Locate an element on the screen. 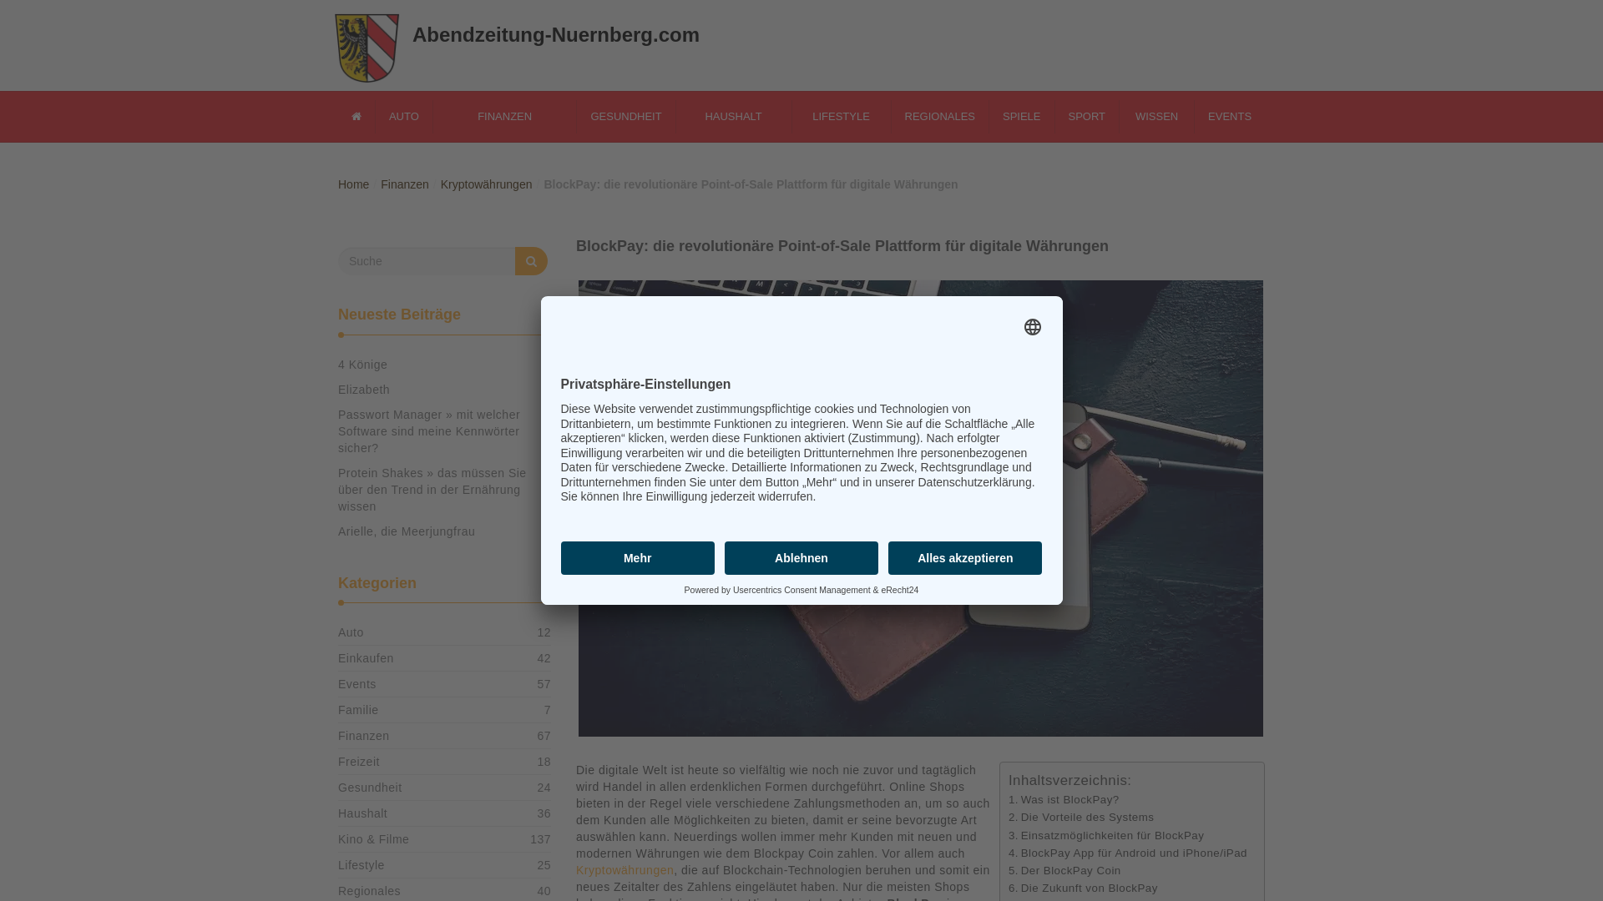 This screenshot has height=901, width=1603. Kino & Filme
137 is located at coordinates (373, 839).